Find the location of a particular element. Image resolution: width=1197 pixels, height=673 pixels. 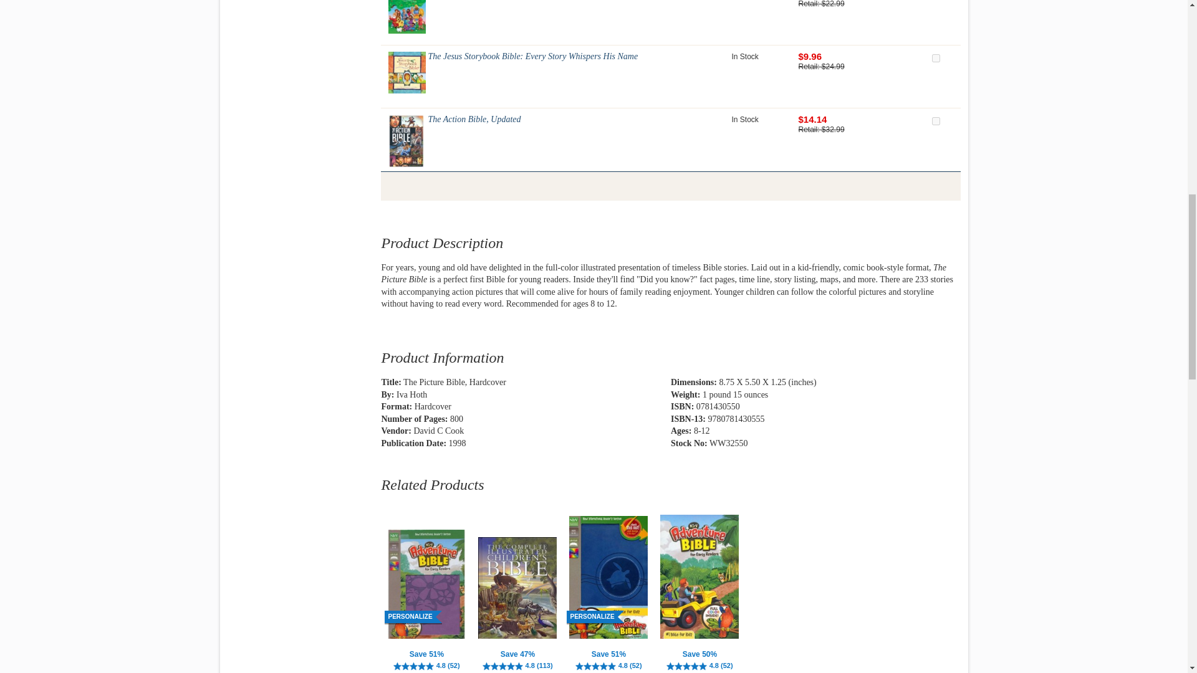

777443 is located at coordinates (935, 121).